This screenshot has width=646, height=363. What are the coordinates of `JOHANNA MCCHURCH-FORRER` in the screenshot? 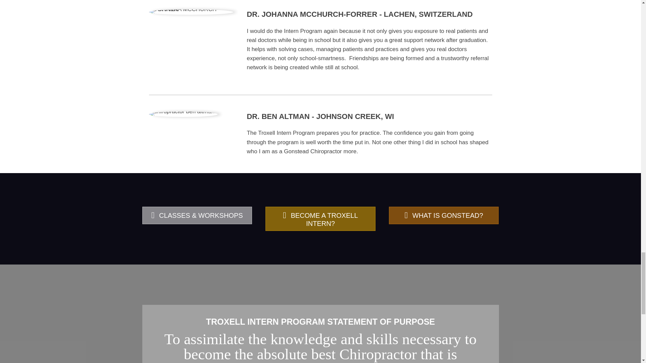 It's located at (190, 12).